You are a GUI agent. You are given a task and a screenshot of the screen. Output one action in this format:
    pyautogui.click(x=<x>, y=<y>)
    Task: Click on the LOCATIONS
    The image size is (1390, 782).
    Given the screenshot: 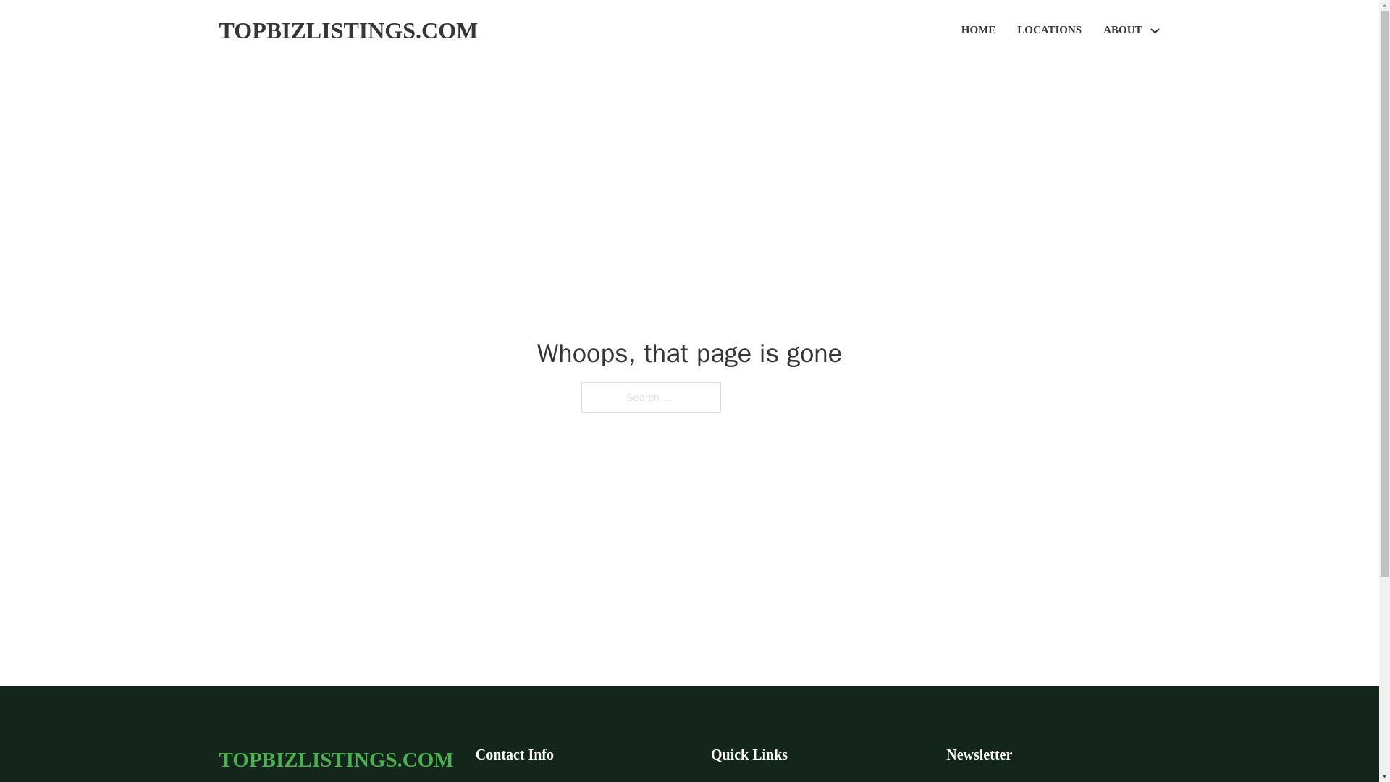 What is the action you would take?
    pyautogui.click(x=1049, y=30)
    